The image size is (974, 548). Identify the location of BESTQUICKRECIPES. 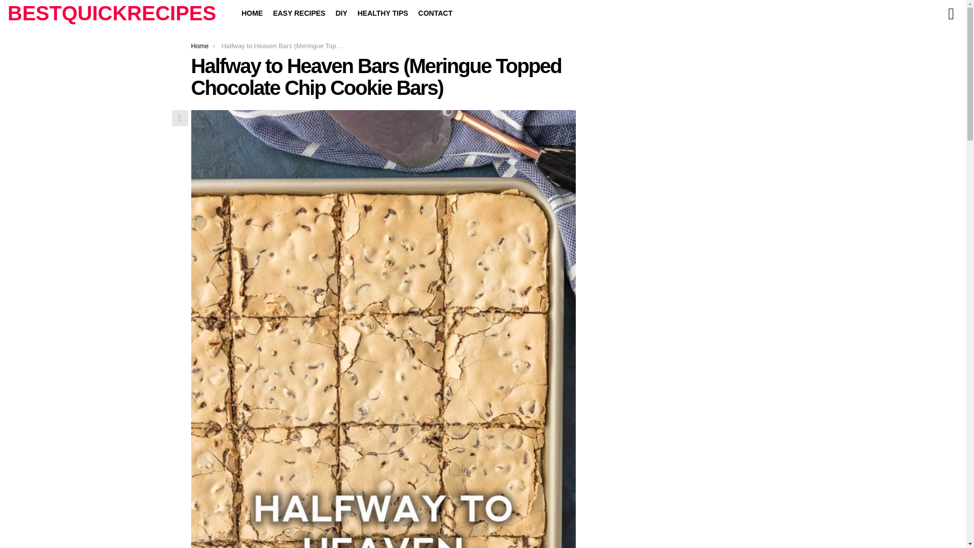
(112, 13).